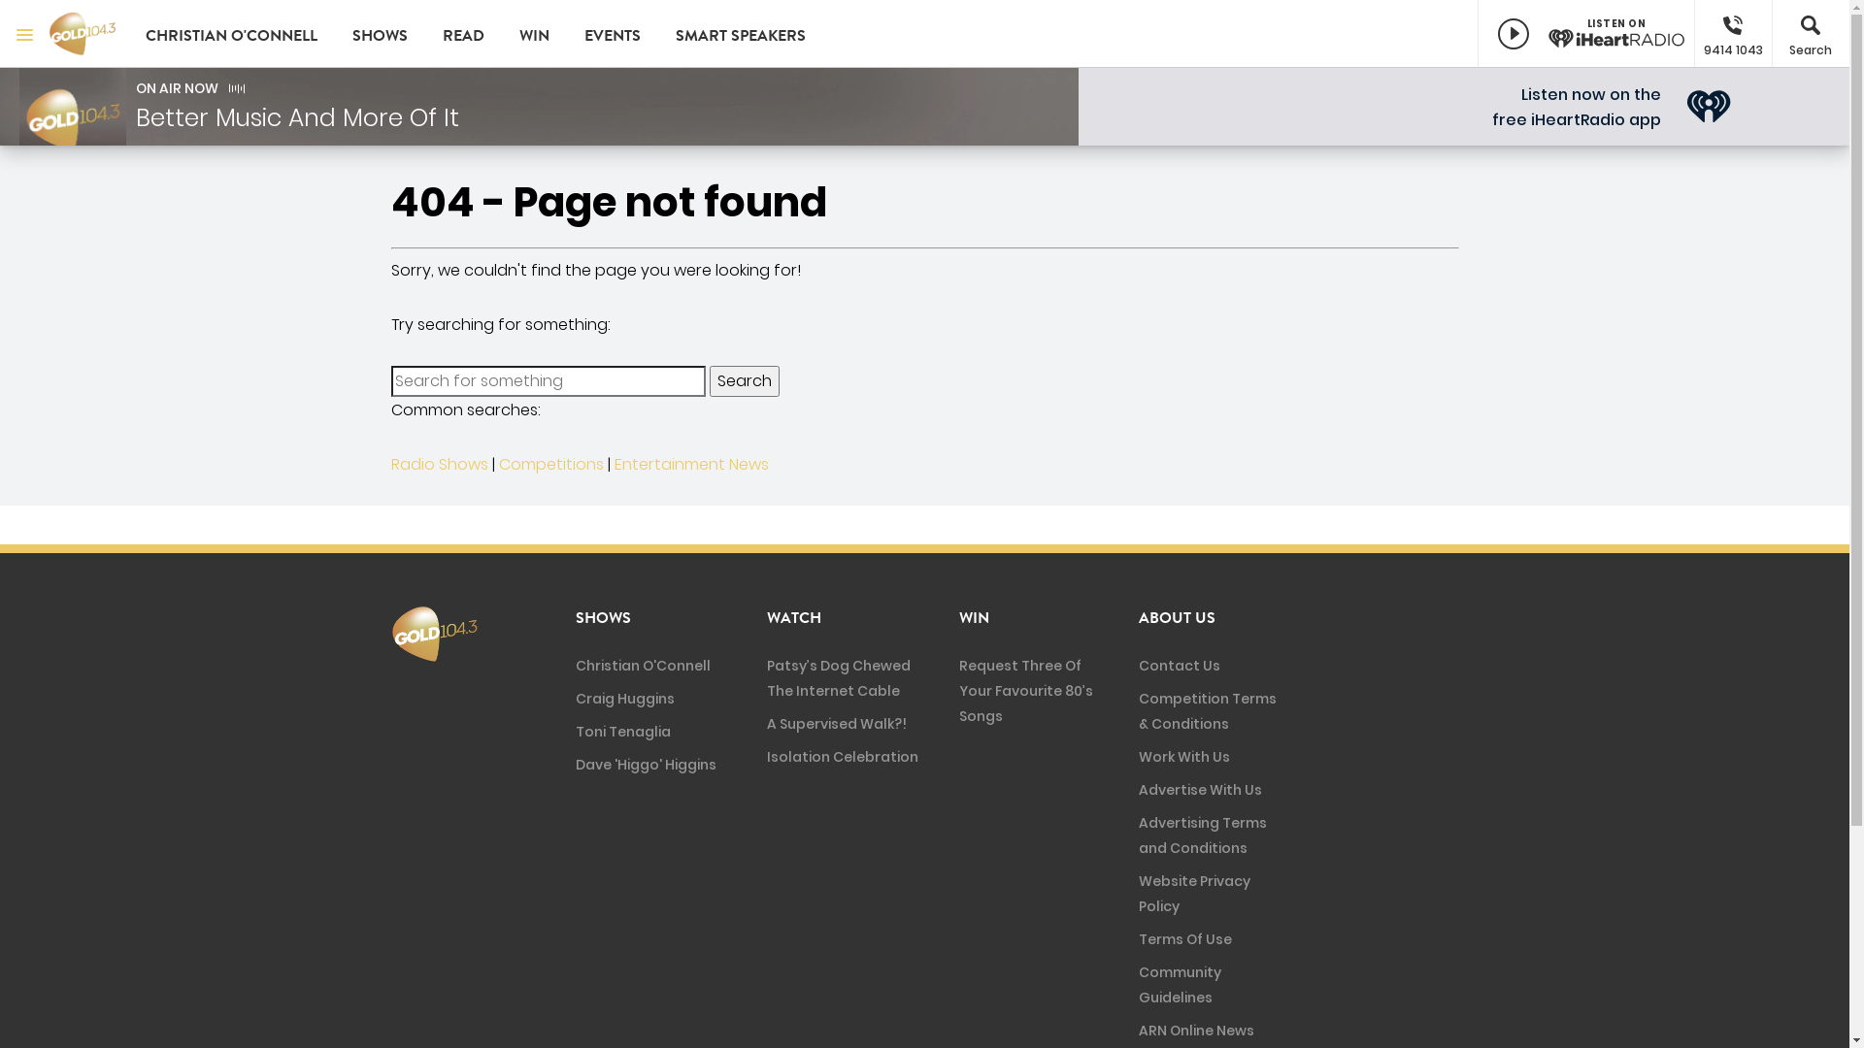 The image size is (1864, 1048). I want to click on Christian O'Connell, so click(643, 666).